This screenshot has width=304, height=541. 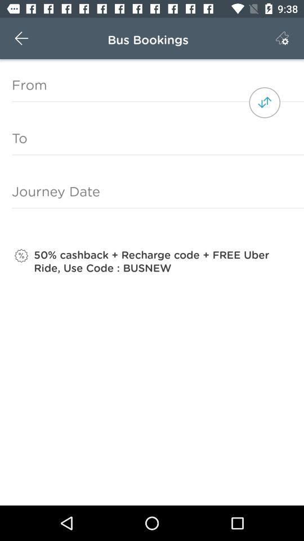 I want to click on launch icon to the left of bus bookings, so click(x=21, y=38).